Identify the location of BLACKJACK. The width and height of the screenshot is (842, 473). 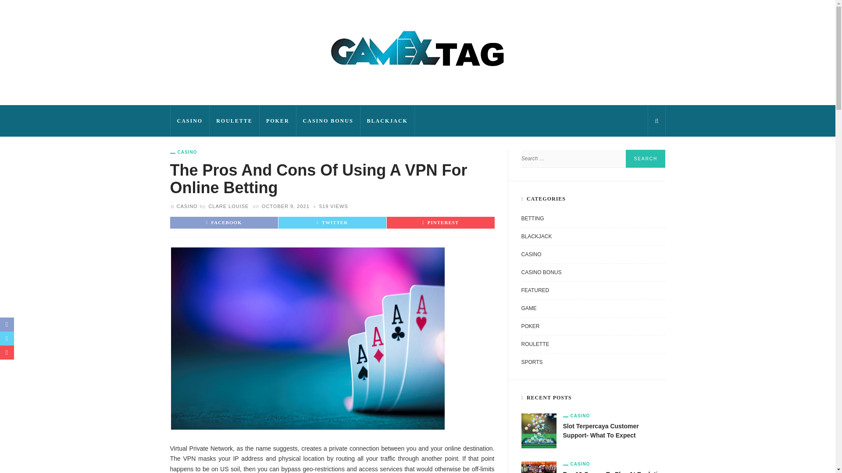
(388, 121).